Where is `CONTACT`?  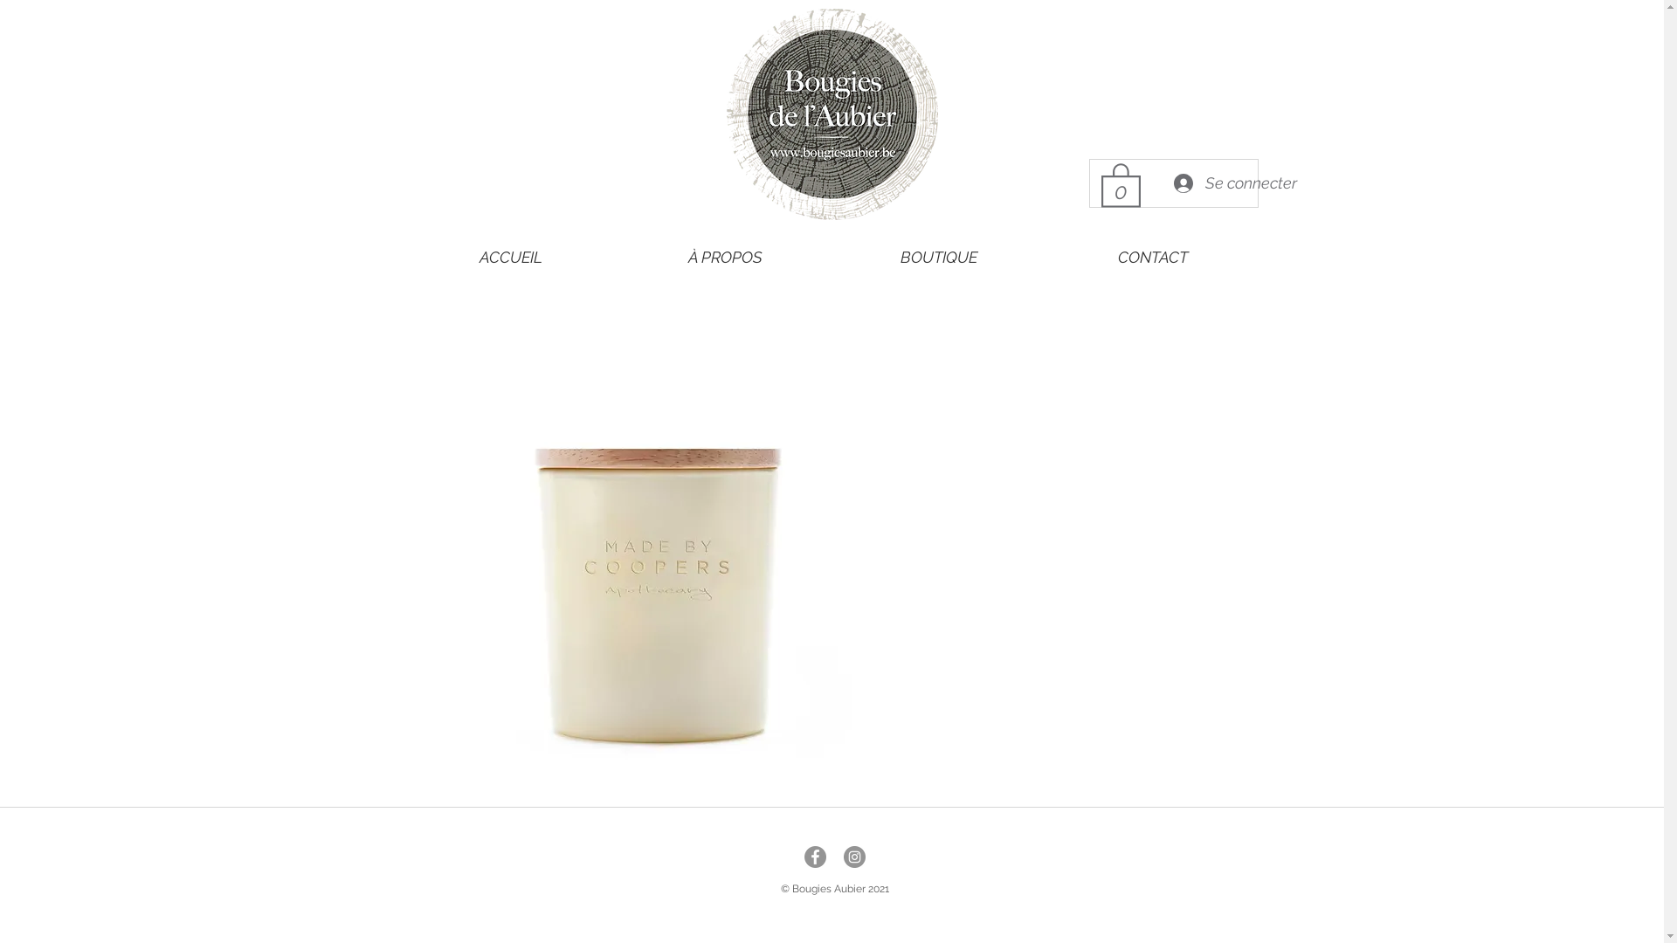 CONTACT is located at coordinates (1153, 250).